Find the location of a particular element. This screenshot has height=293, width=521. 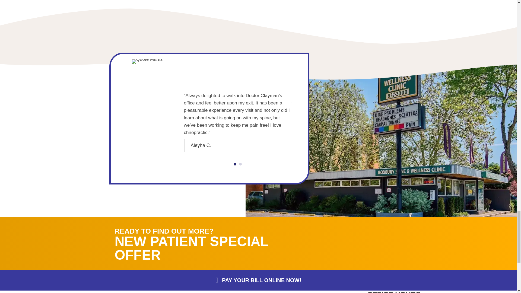

Quote Marks is located at coordinates (147, 62).